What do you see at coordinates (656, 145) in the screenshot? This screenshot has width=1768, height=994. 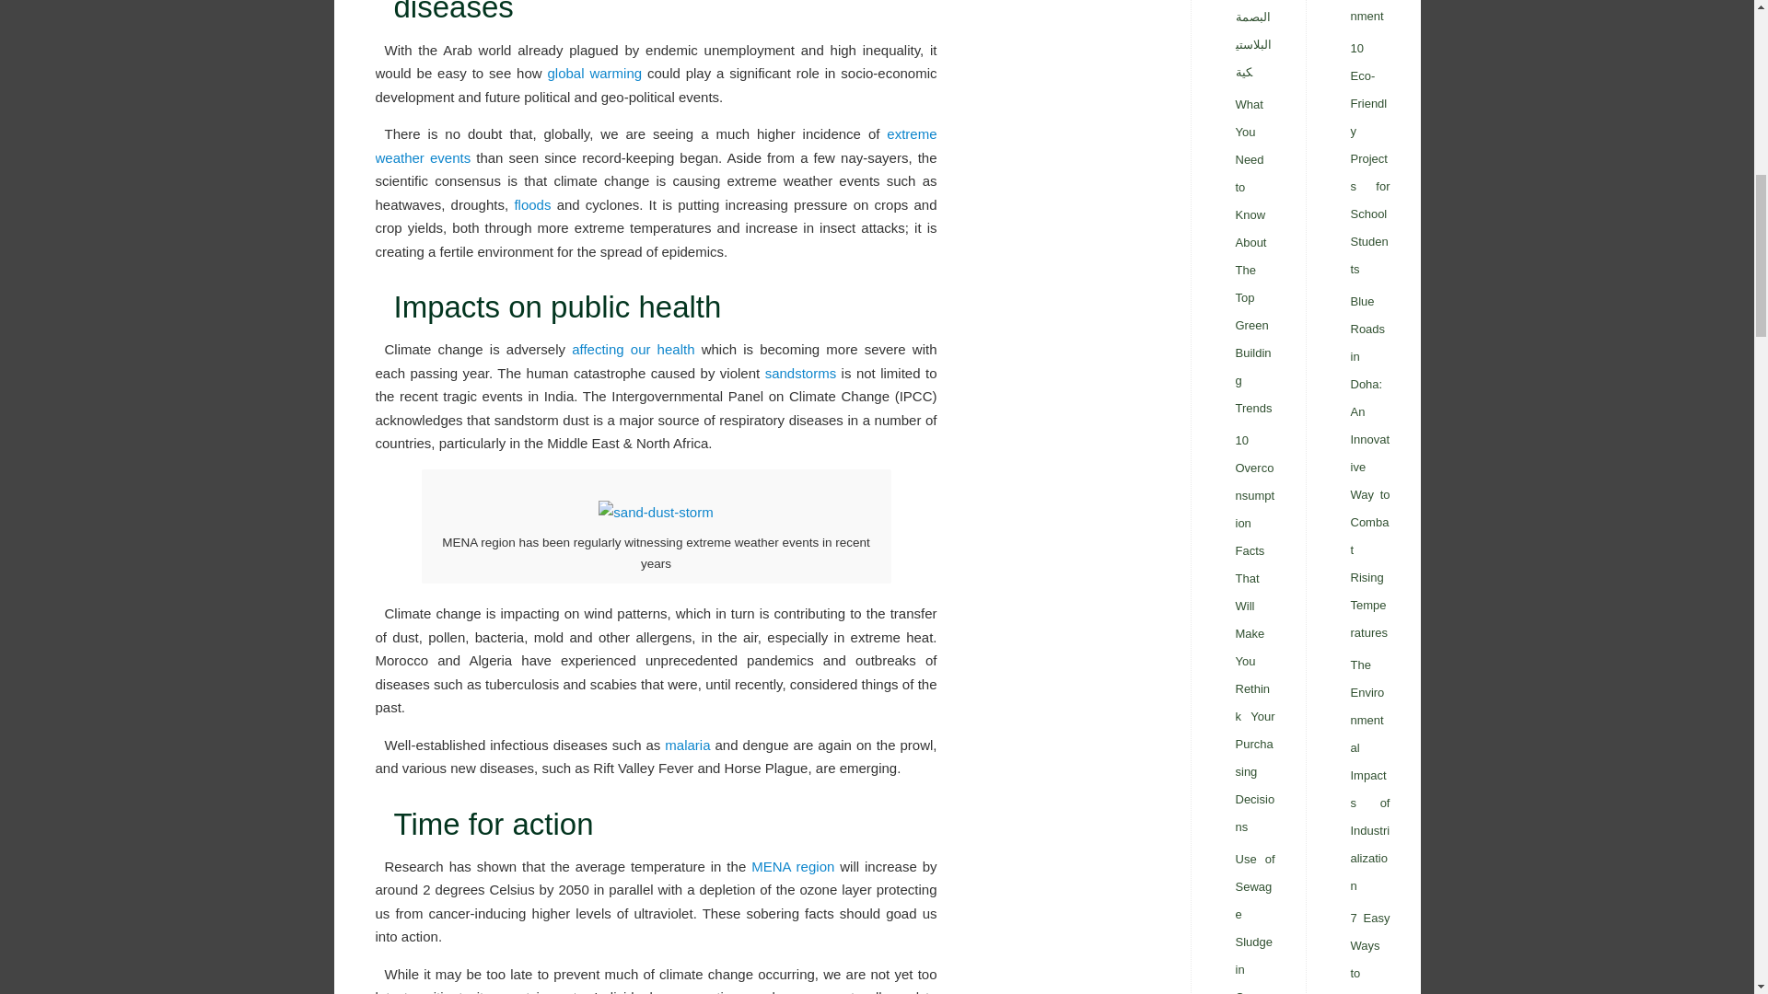 I see `extreme weather events` at bounding box center [656, 145].